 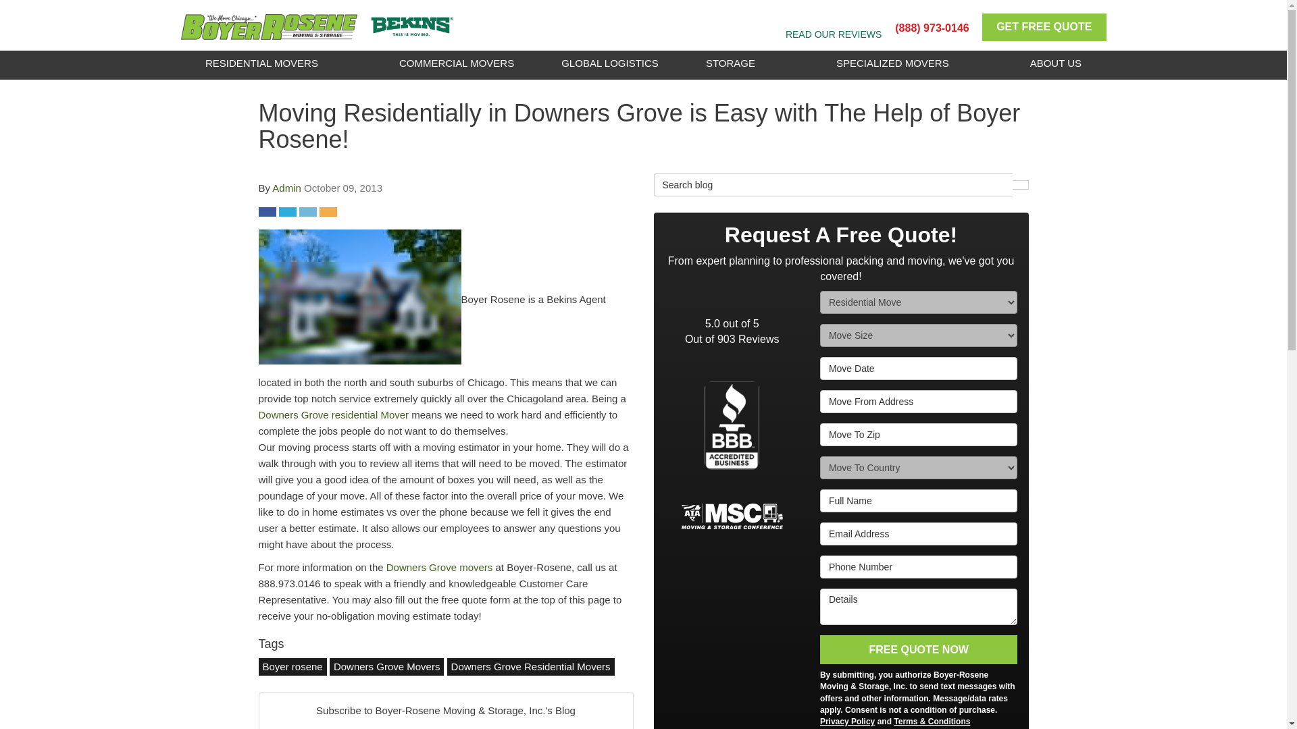 I want to click on ABOUT US, so click(x=1055, y=63).